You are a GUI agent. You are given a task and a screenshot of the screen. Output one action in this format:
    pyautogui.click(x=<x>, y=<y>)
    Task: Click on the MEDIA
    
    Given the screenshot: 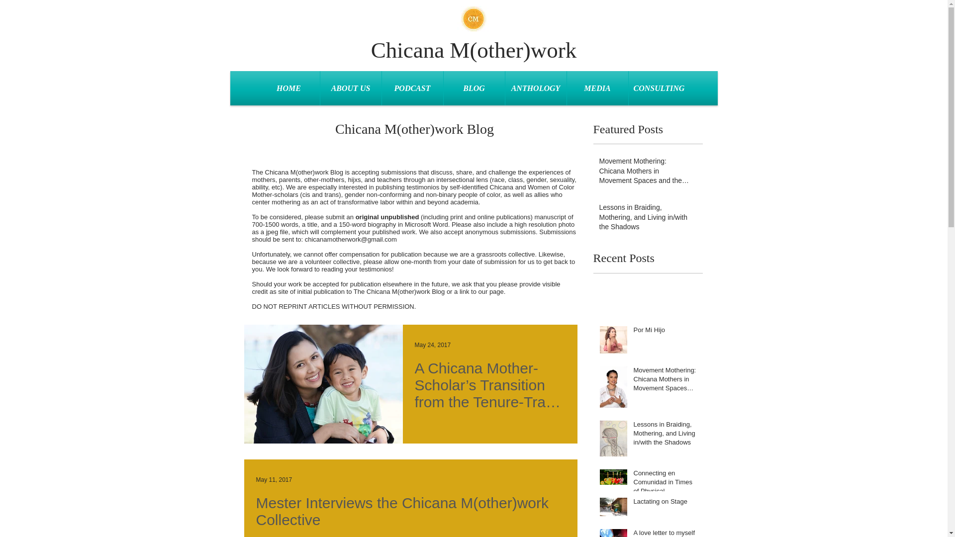 What is the action you would take?
    pyautogui.click(x=598, y=88)
    